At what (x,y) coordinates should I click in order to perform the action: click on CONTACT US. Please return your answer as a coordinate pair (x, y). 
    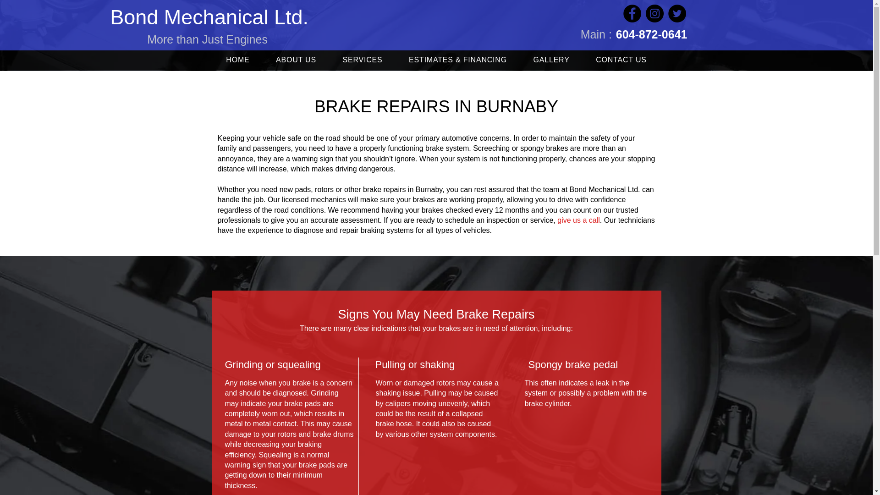
    Looking at the image, I should click on (621, 60).